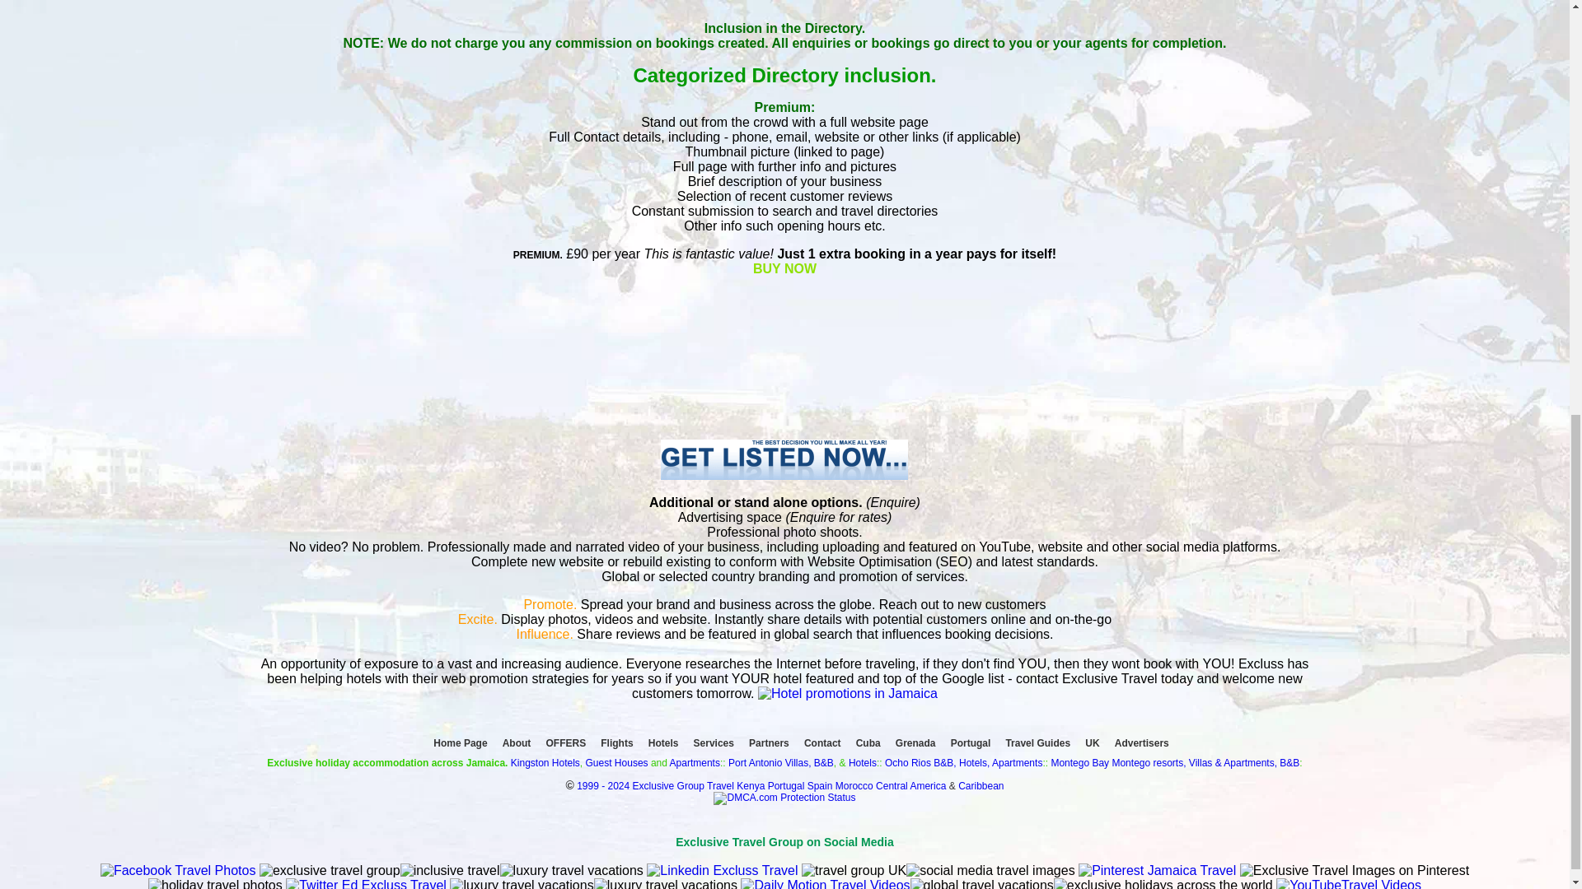 The image size is (1582, 889). I want to click on UK, so click(1093, 742).